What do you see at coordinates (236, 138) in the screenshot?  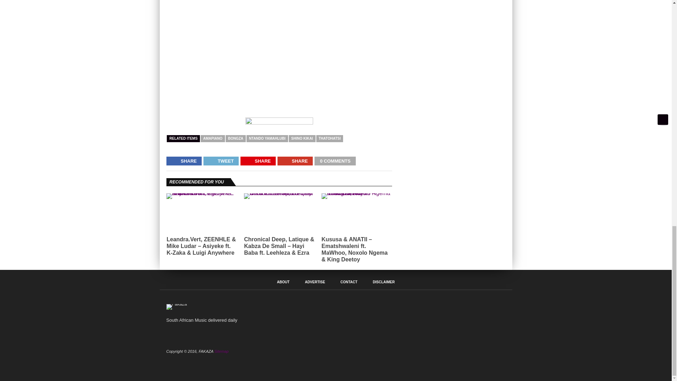 I see `BONGZA` at bounding box center [236, 138].